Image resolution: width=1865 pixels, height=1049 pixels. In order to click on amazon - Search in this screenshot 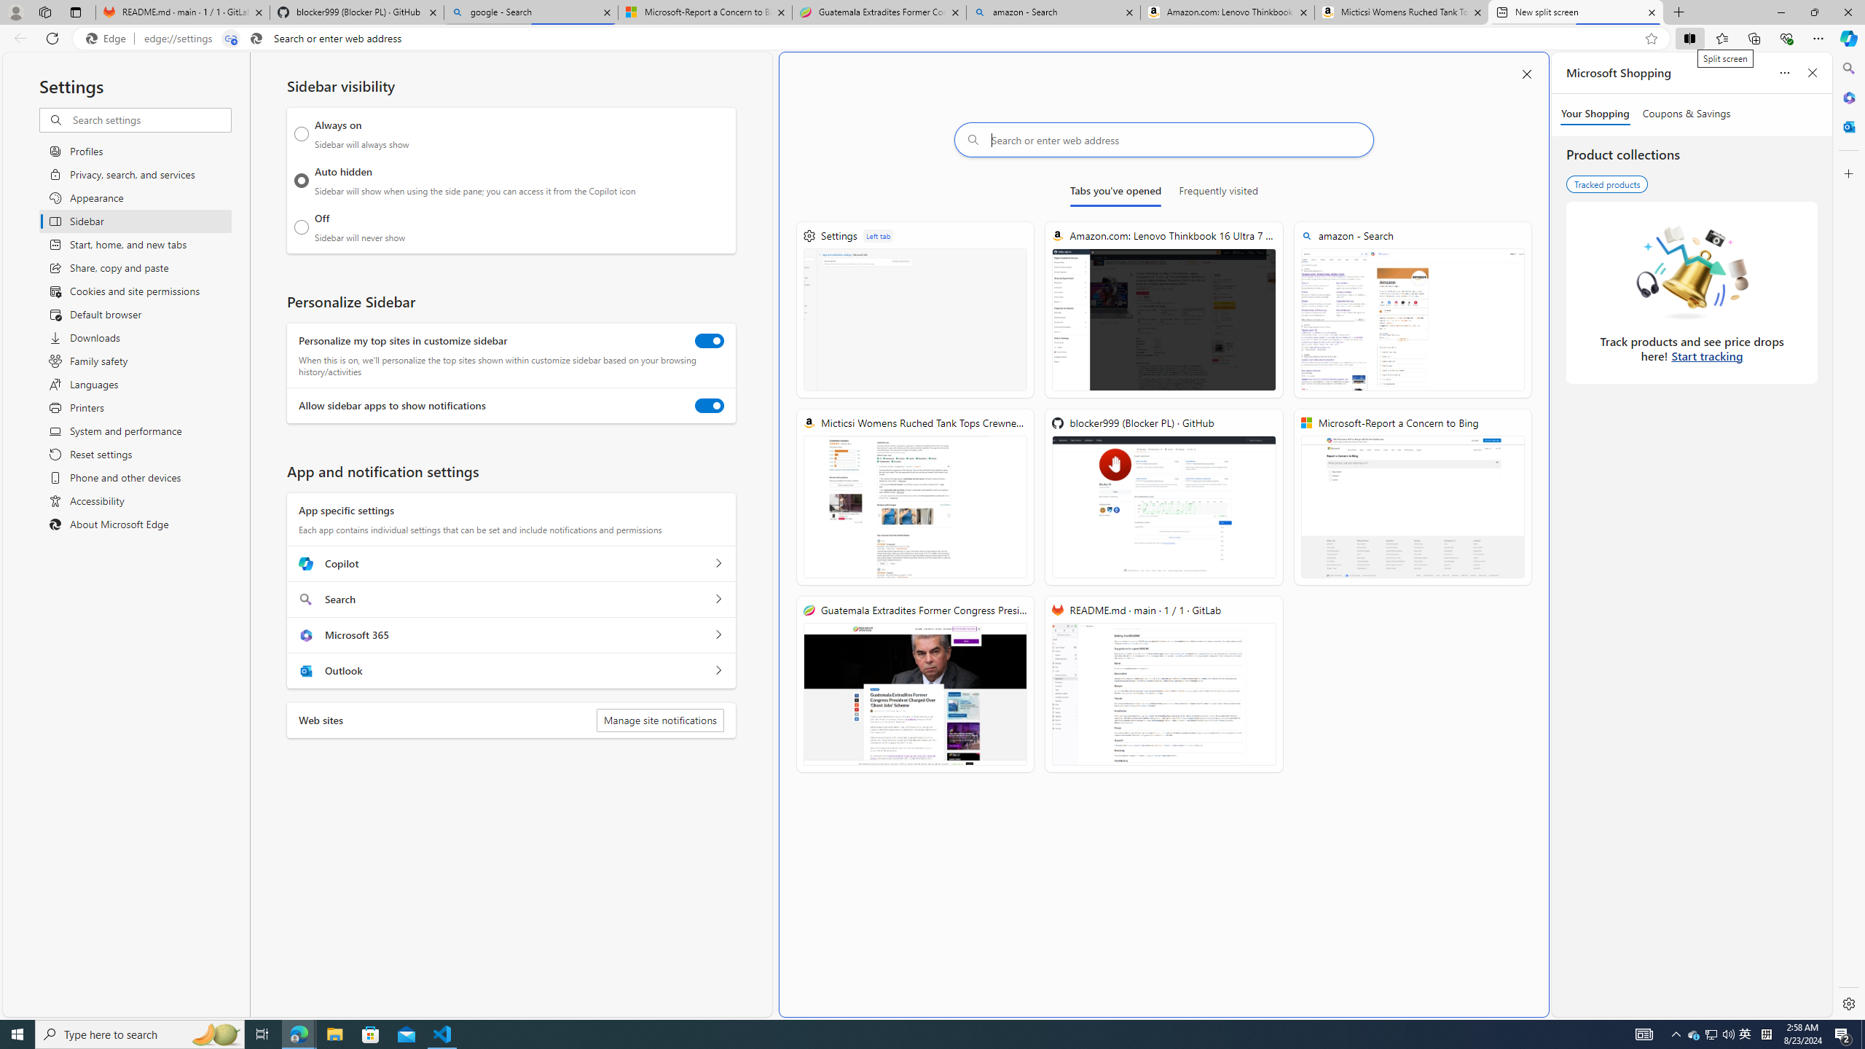, I will do `click(1412, 310)`.